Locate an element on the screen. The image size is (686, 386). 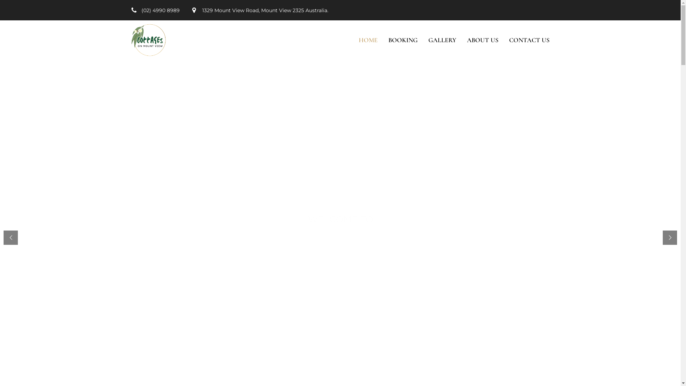
GALLERY is located at coordinates (442, 40).